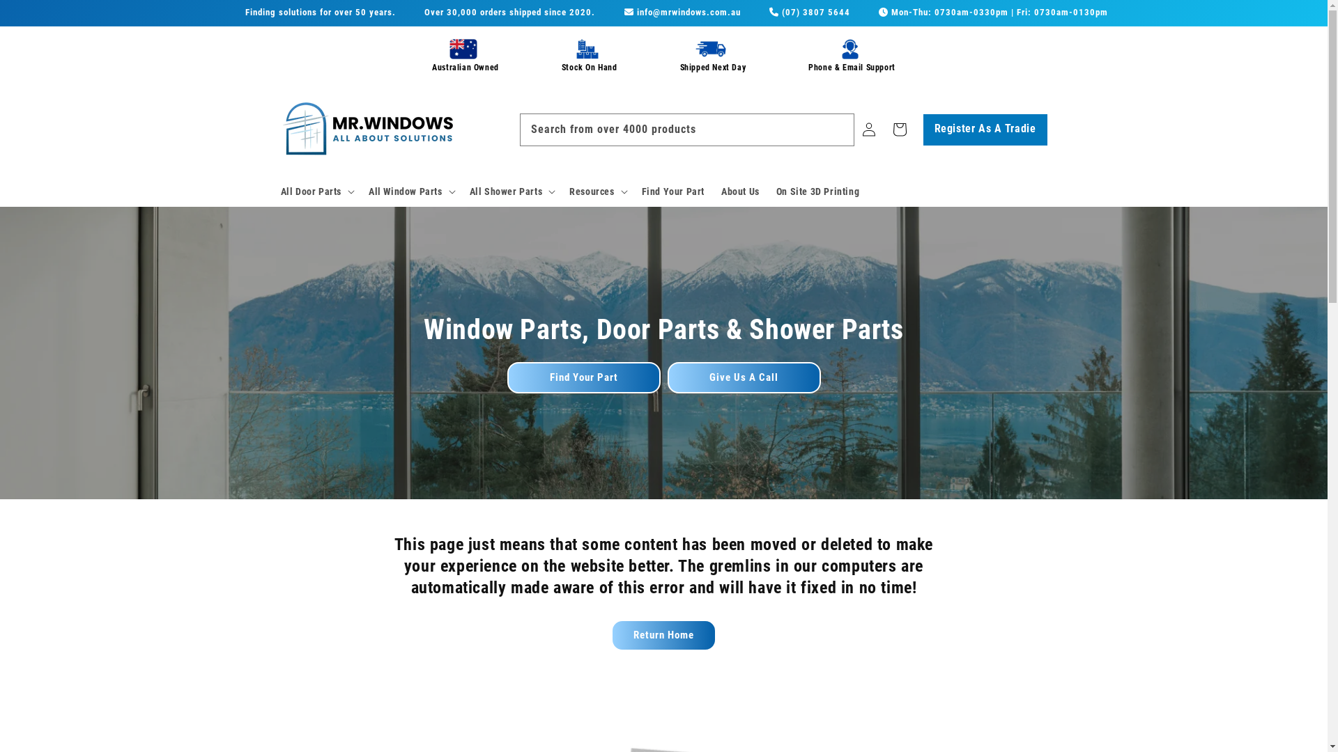 The width and height of the screenshot is (1338, 752). What do you see at coordinates (868, 130) in the screenshot?
I see `Log in` at bounding box center [868, 130].